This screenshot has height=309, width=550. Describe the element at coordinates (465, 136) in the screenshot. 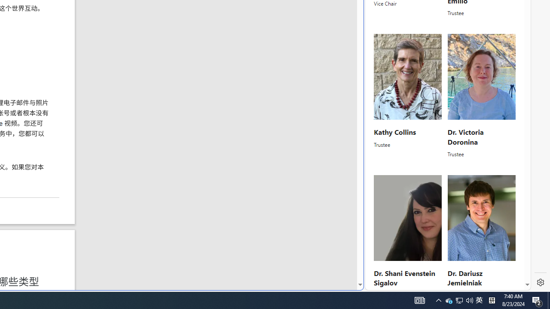

I see `Dr. Victoria Doronina` at that location.